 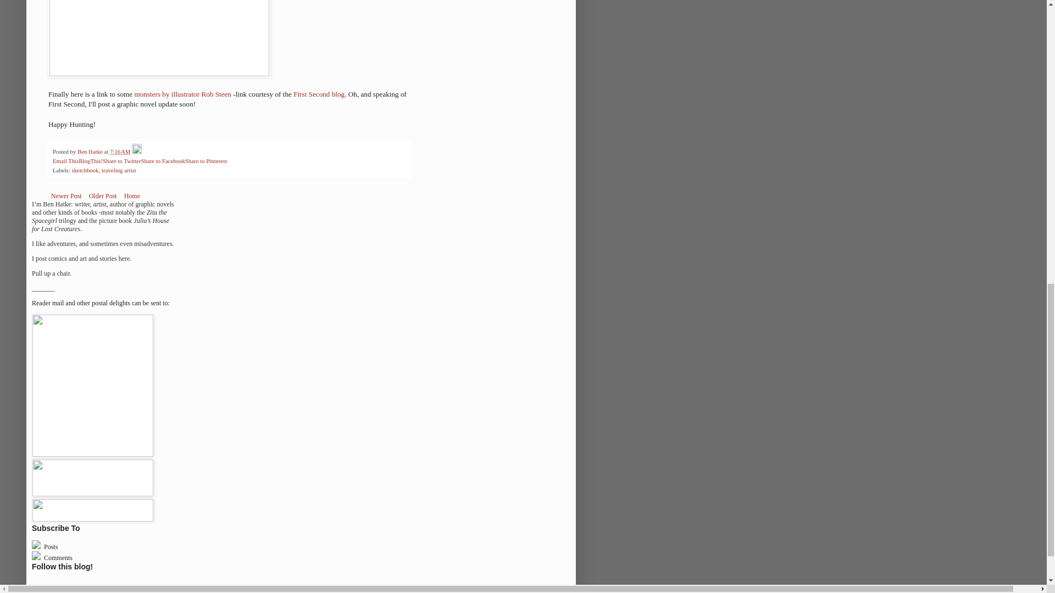 I want to click on Newer Post, so click(x=66, y=195).